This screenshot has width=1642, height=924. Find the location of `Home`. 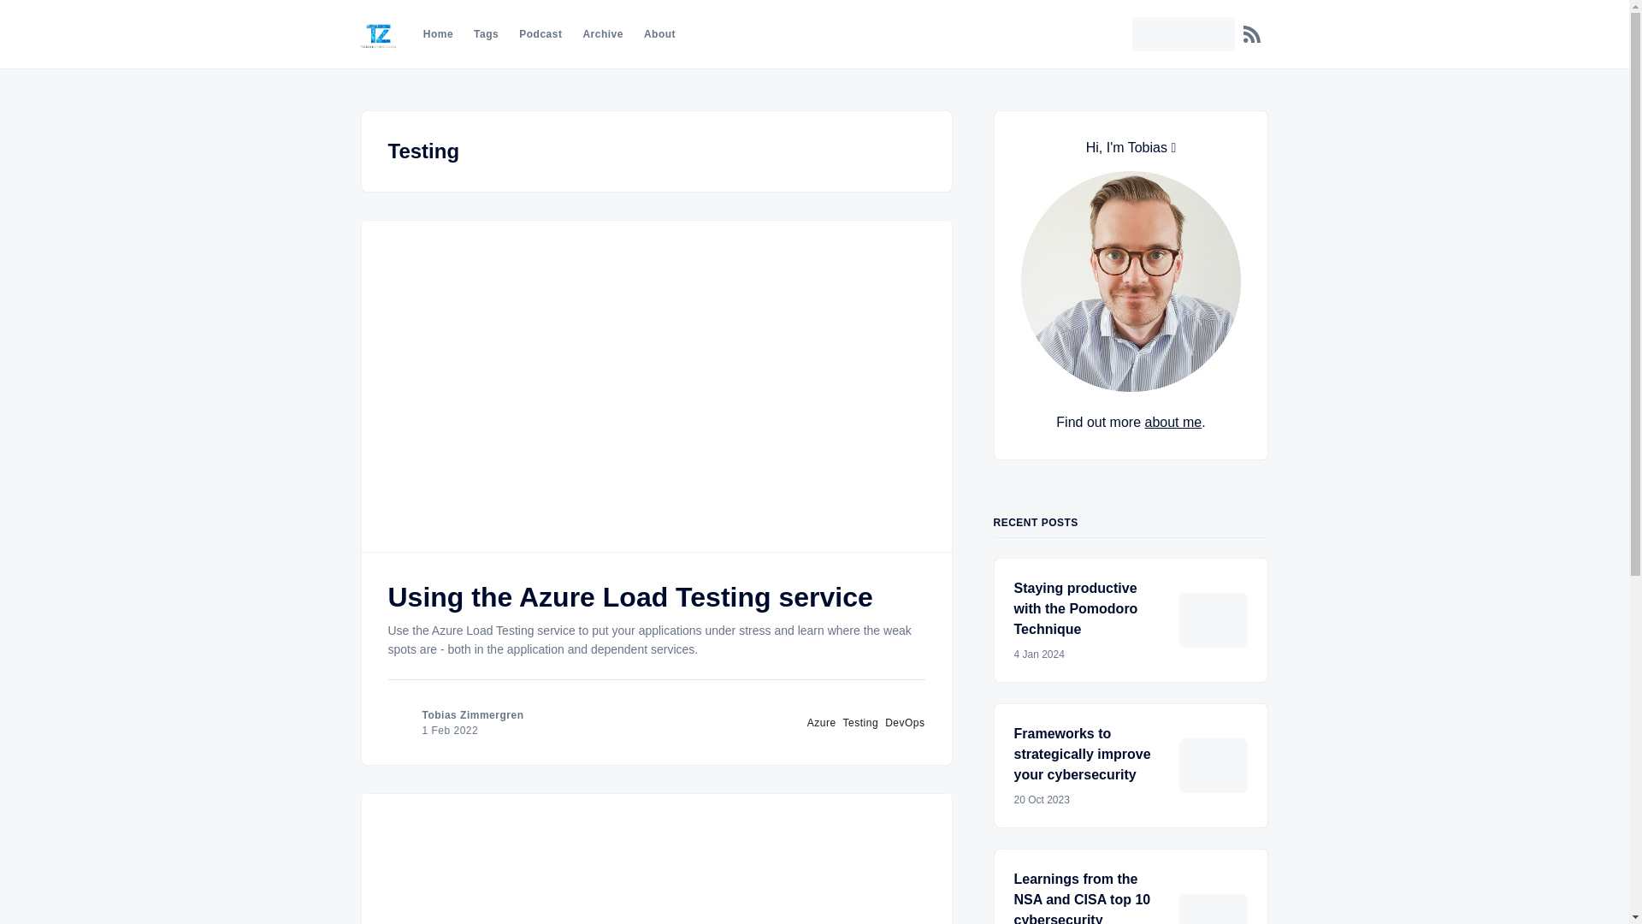

Home is located at coordinates (438, 34).